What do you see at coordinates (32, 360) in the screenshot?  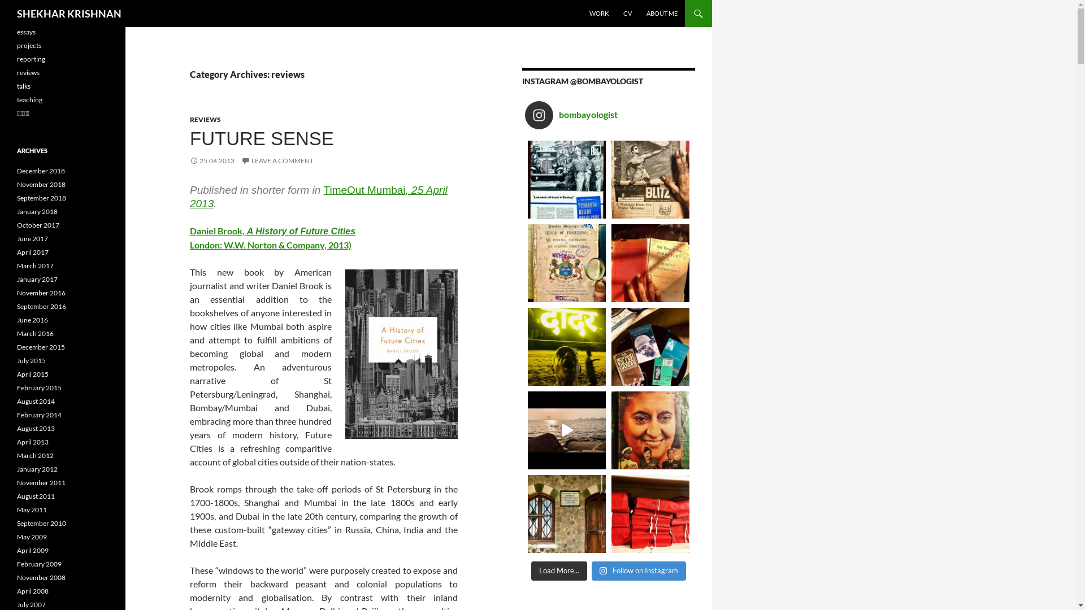 I see `July 2015` at bounding box center [32, 360].